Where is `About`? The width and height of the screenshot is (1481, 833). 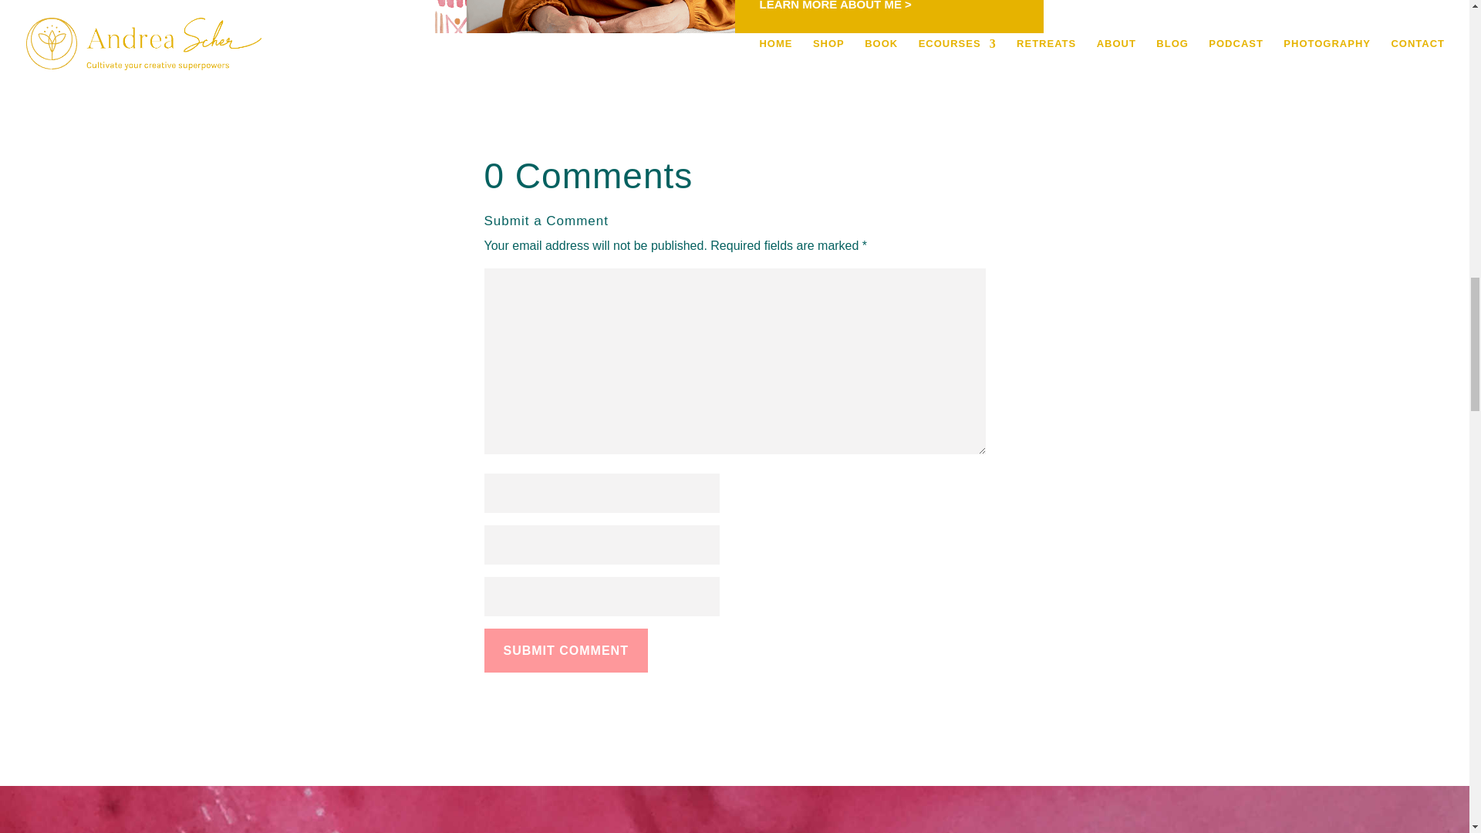 About is located at coordinates (835, 5).